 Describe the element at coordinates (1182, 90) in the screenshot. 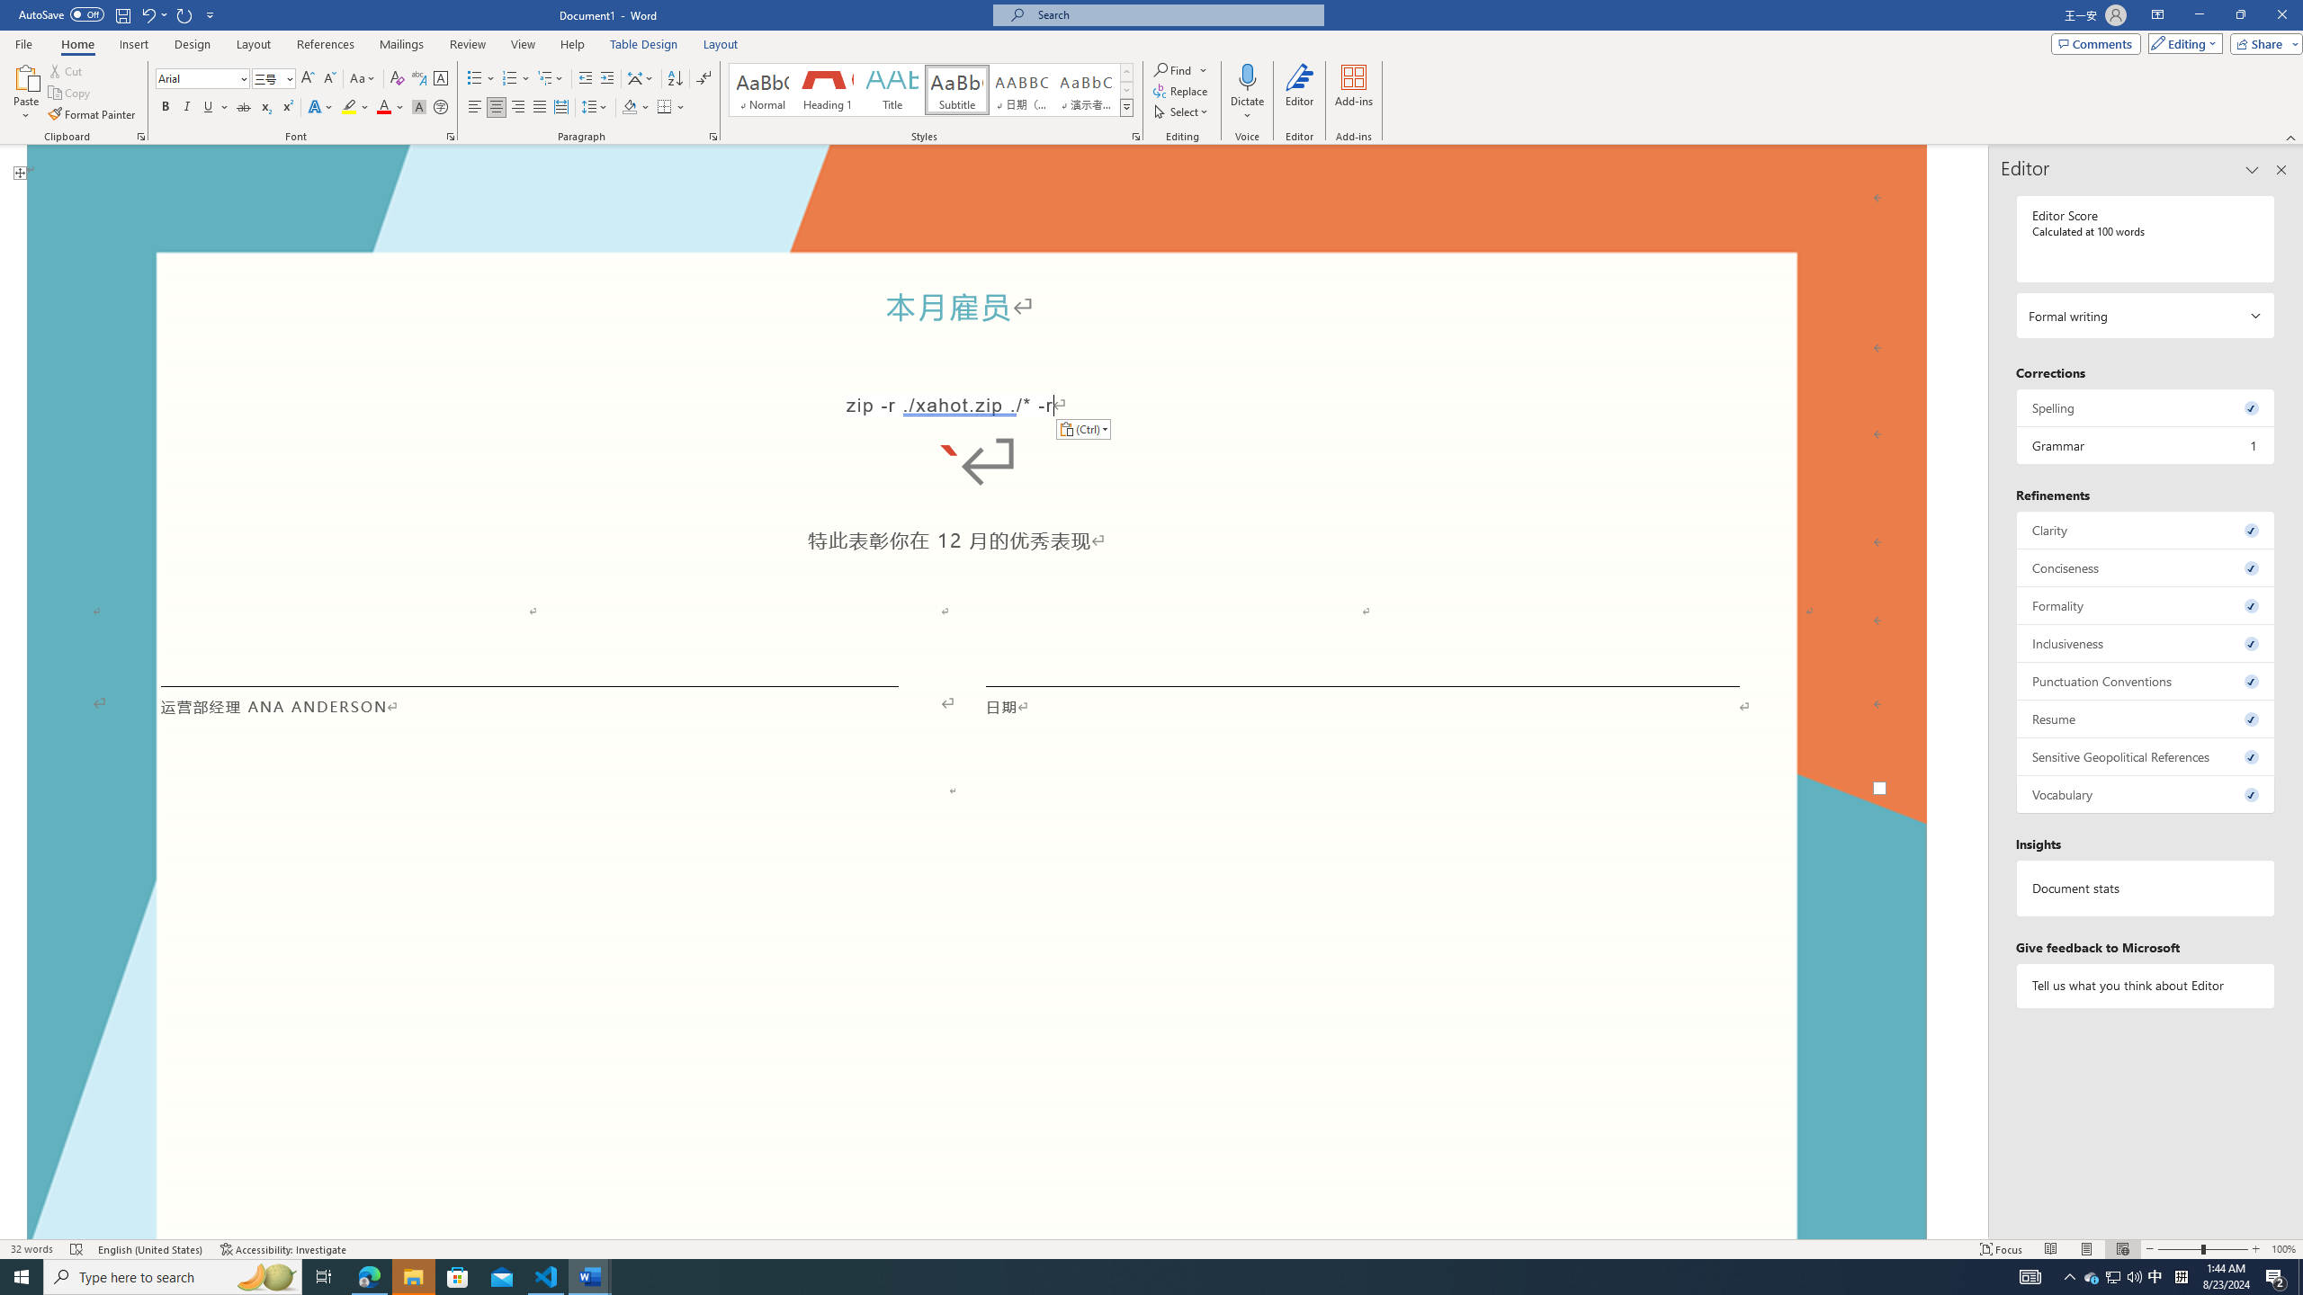

I see `Replace...` at that location.